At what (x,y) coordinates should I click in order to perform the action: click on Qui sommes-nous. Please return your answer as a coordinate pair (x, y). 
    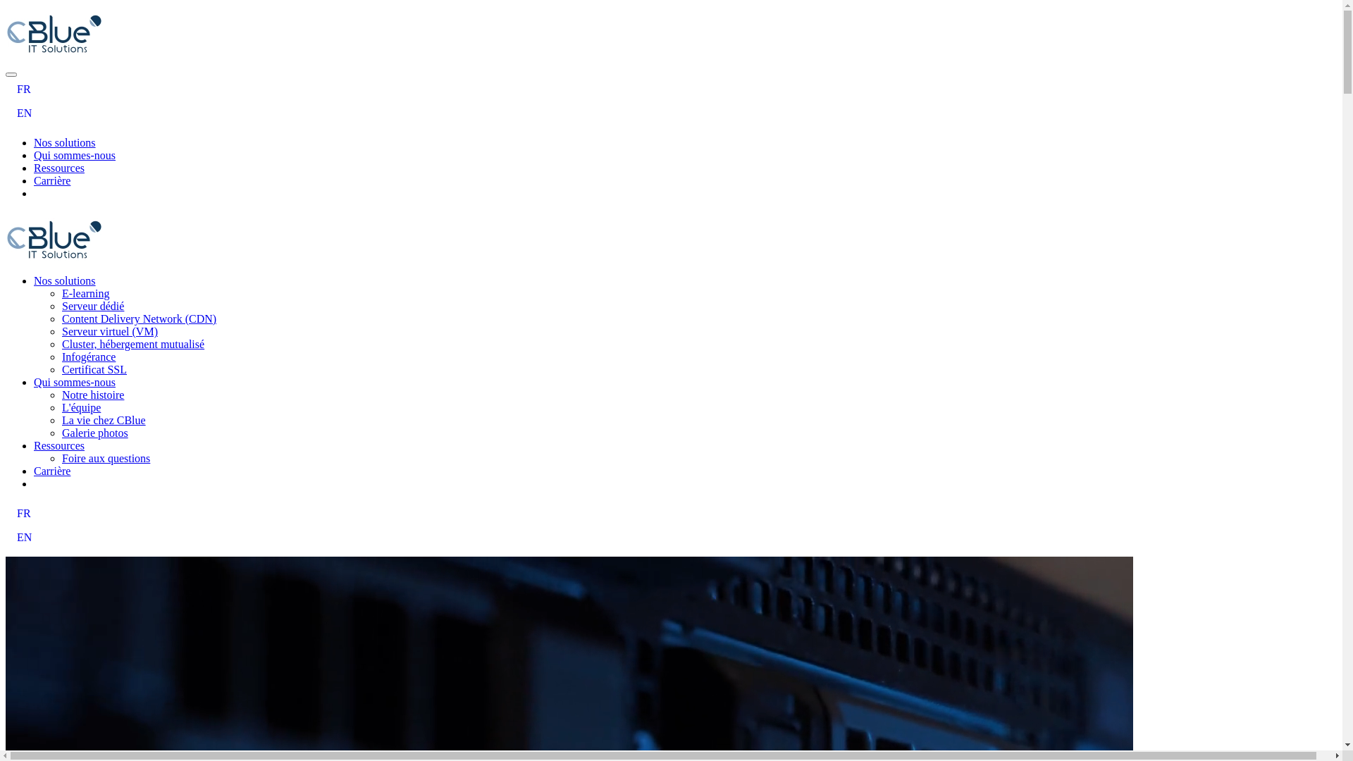
    Looking at the image, I should click on (75, 382).